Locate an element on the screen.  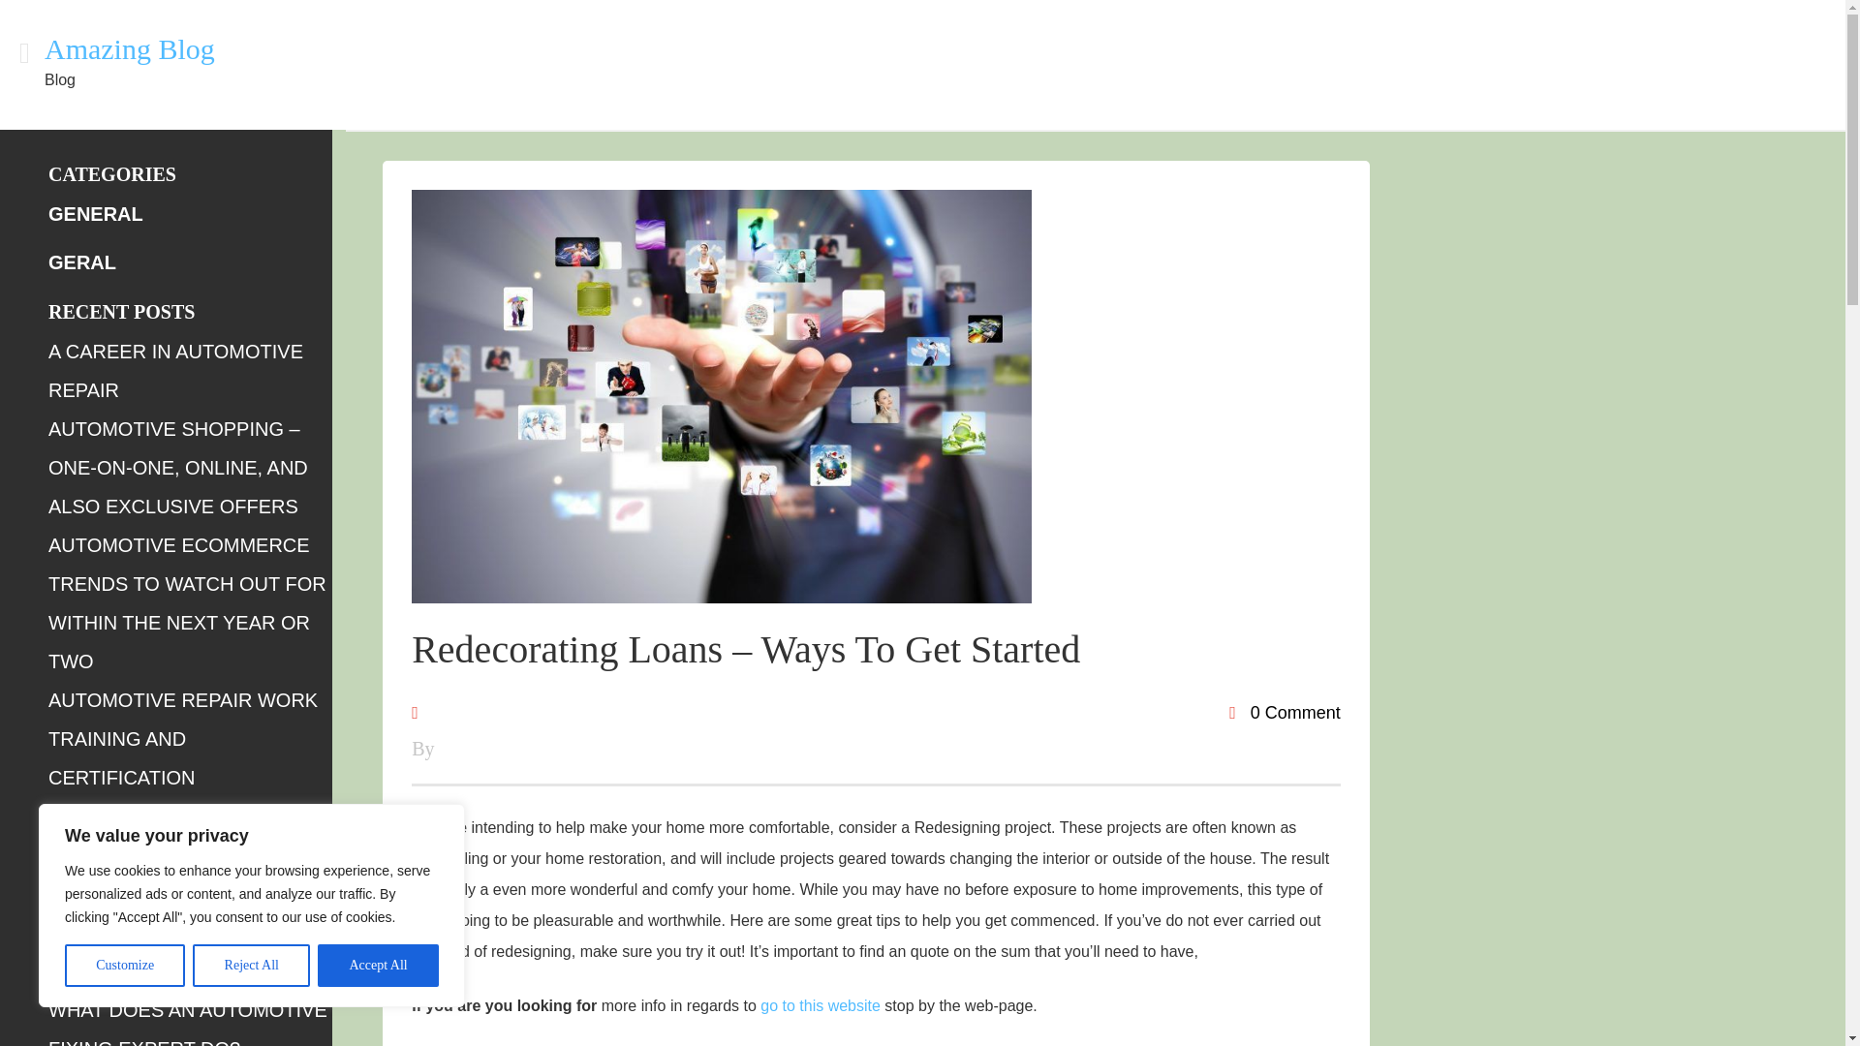
0 Comment is located at coordinates (1285, 713).